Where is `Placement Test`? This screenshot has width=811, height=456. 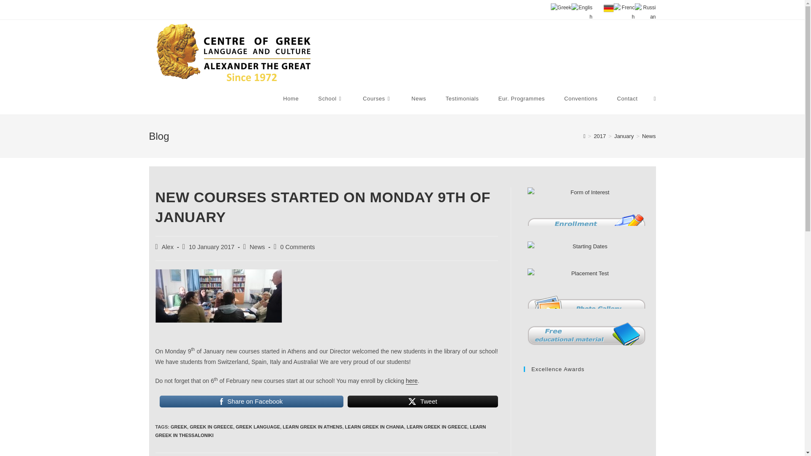
Placement Test is located at coordinates (586, 282).